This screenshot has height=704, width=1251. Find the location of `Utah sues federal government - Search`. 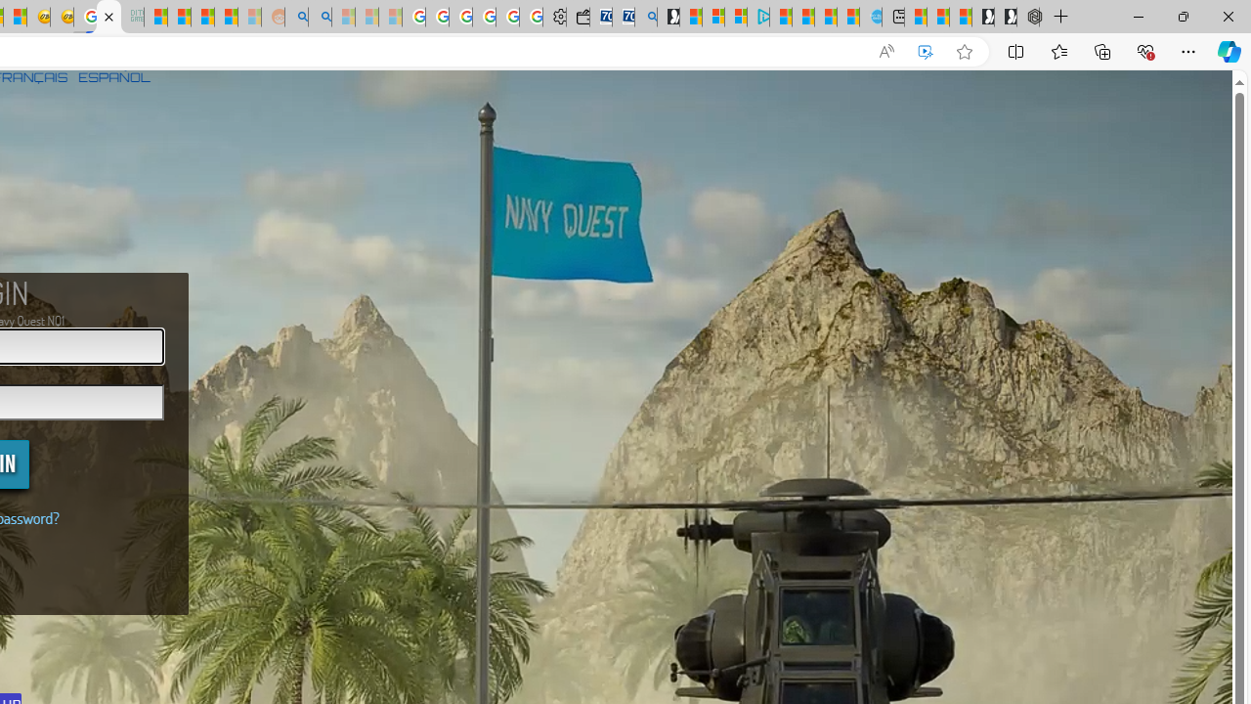

Utah sues federal government - Search is located at coordinates (321, 18).